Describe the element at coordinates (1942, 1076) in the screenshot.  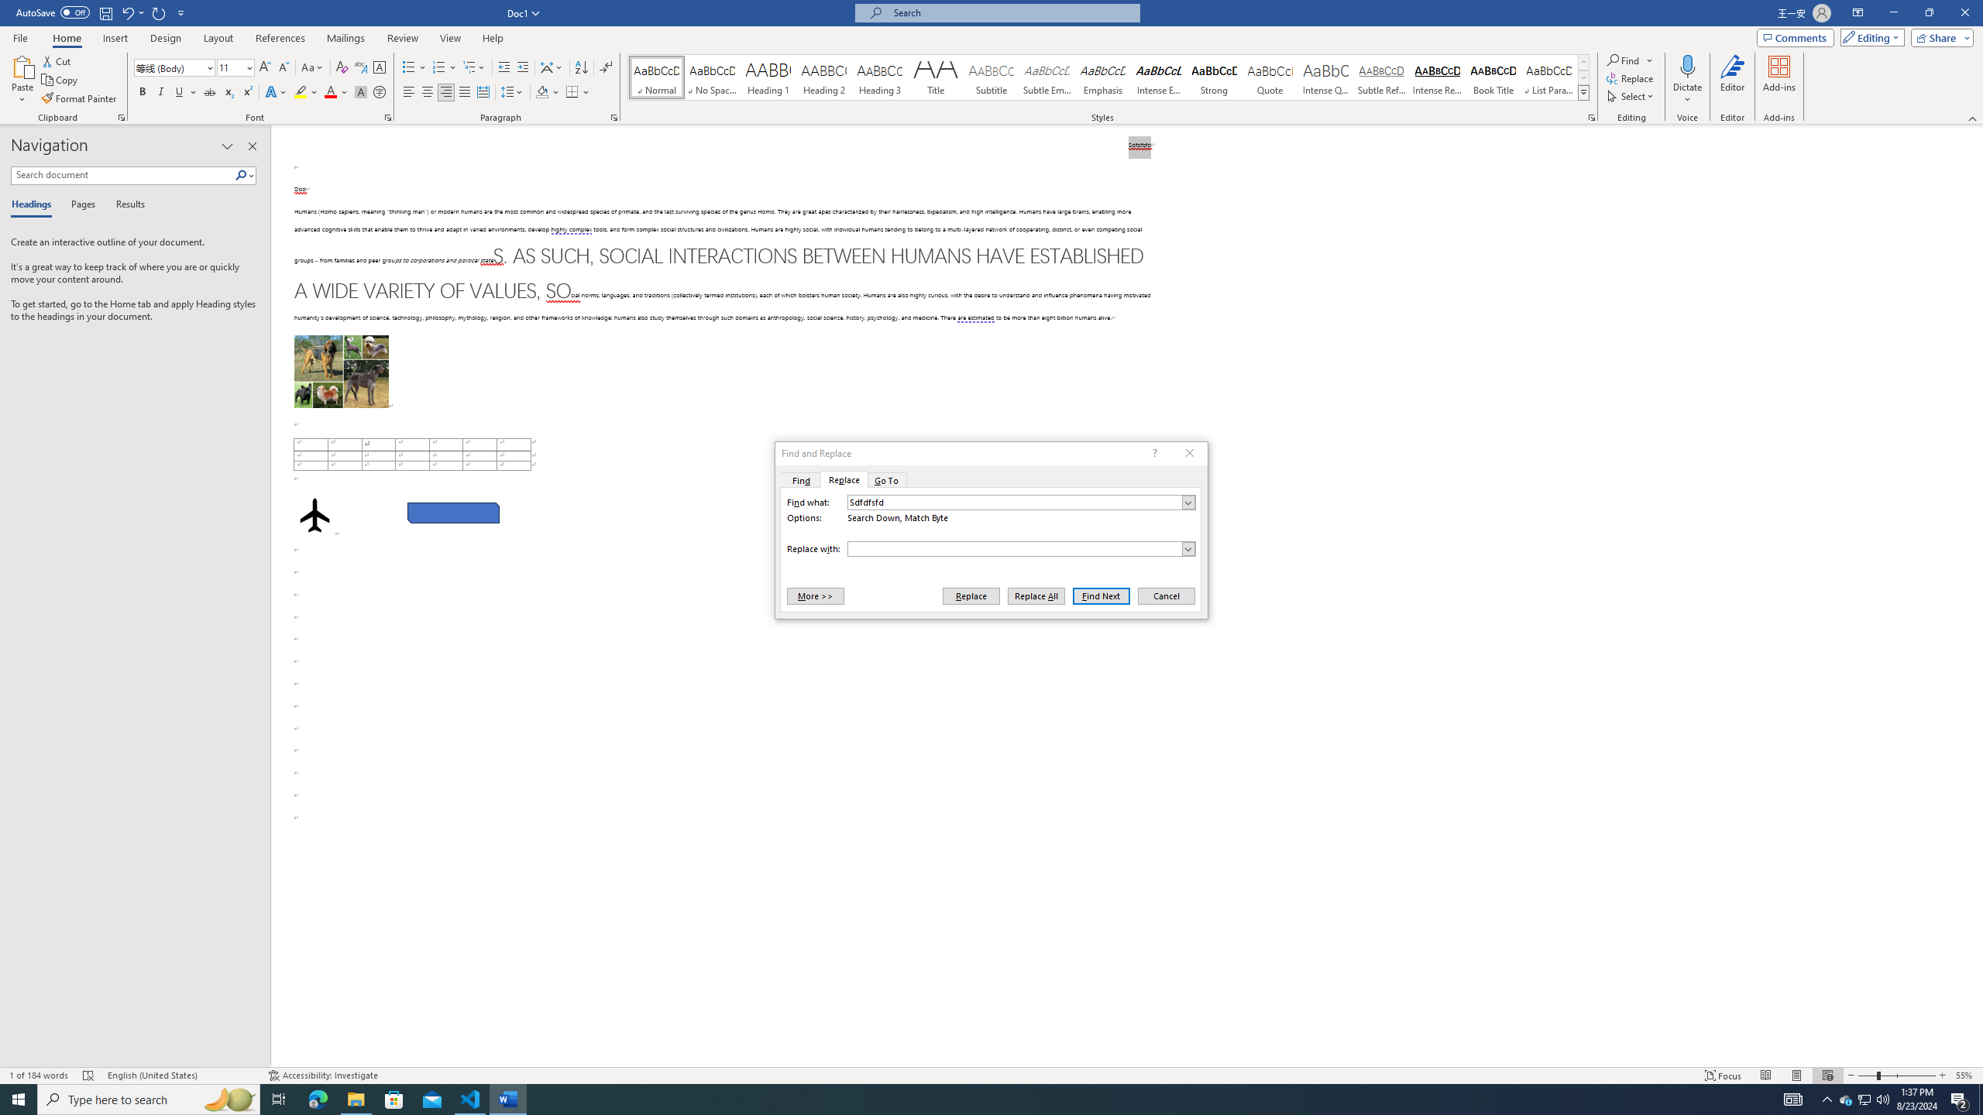
I see `Zoom In` at that location.